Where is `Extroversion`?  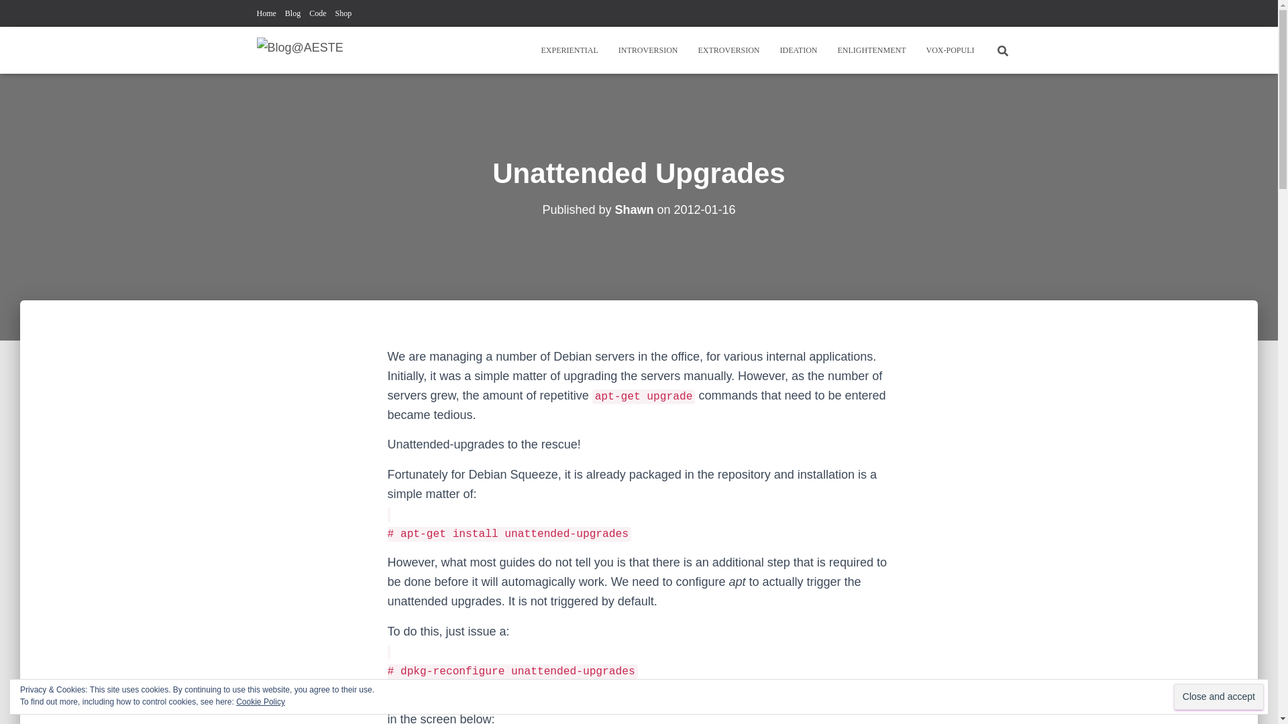 Extroversion is located at coordinates (729, 50).